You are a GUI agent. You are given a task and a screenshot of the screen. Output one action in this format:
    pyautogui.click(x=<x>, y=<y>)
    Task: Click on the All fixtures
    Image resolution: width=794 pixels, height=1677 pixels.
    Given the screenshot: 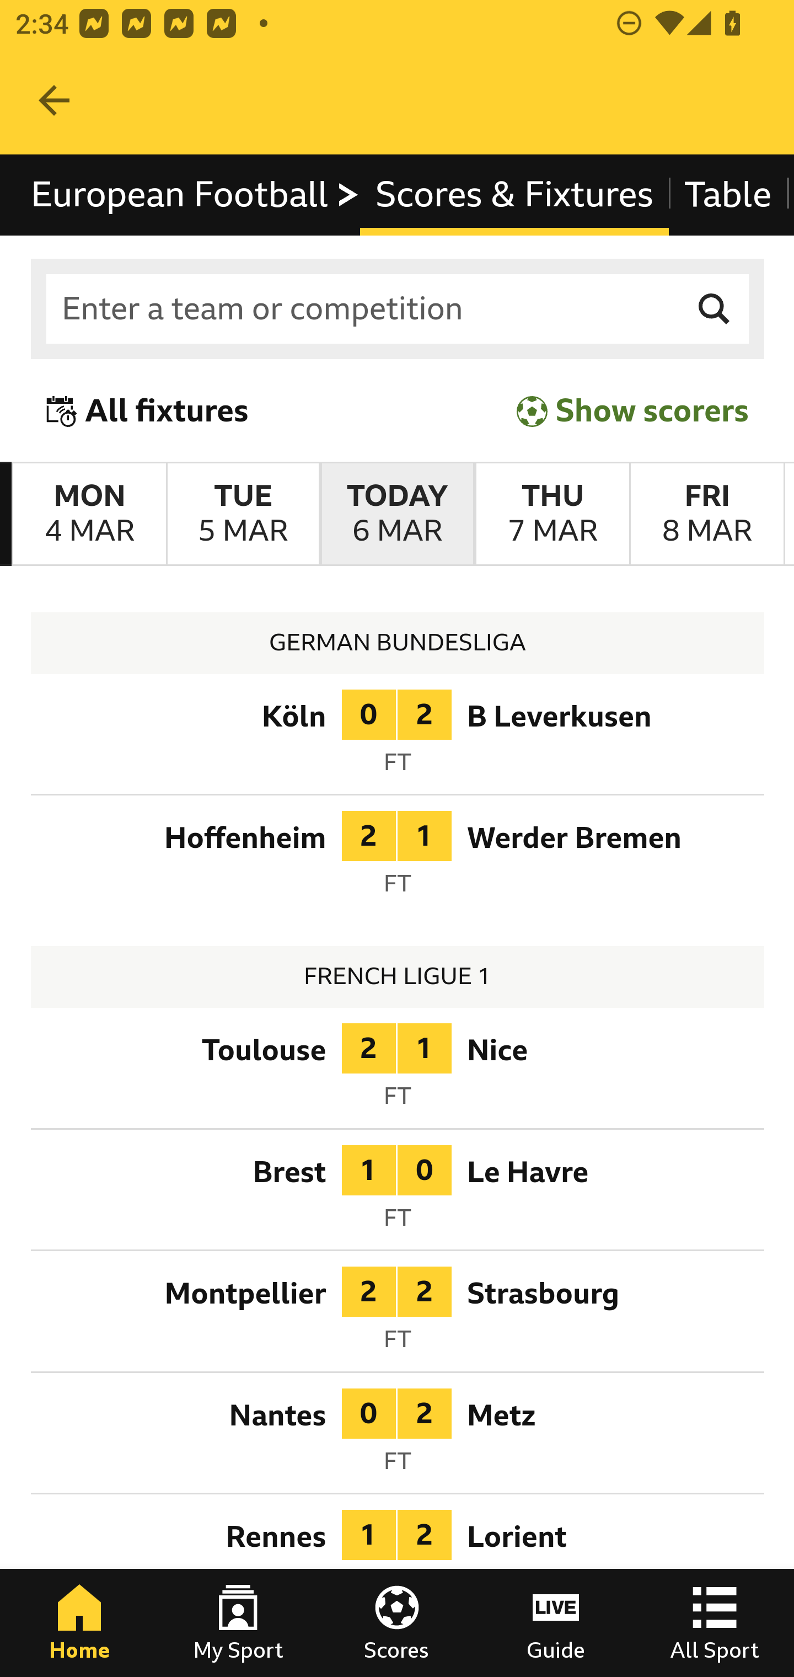 What is the action you would take?
    pyautogui.click(x=148, y=410)
    